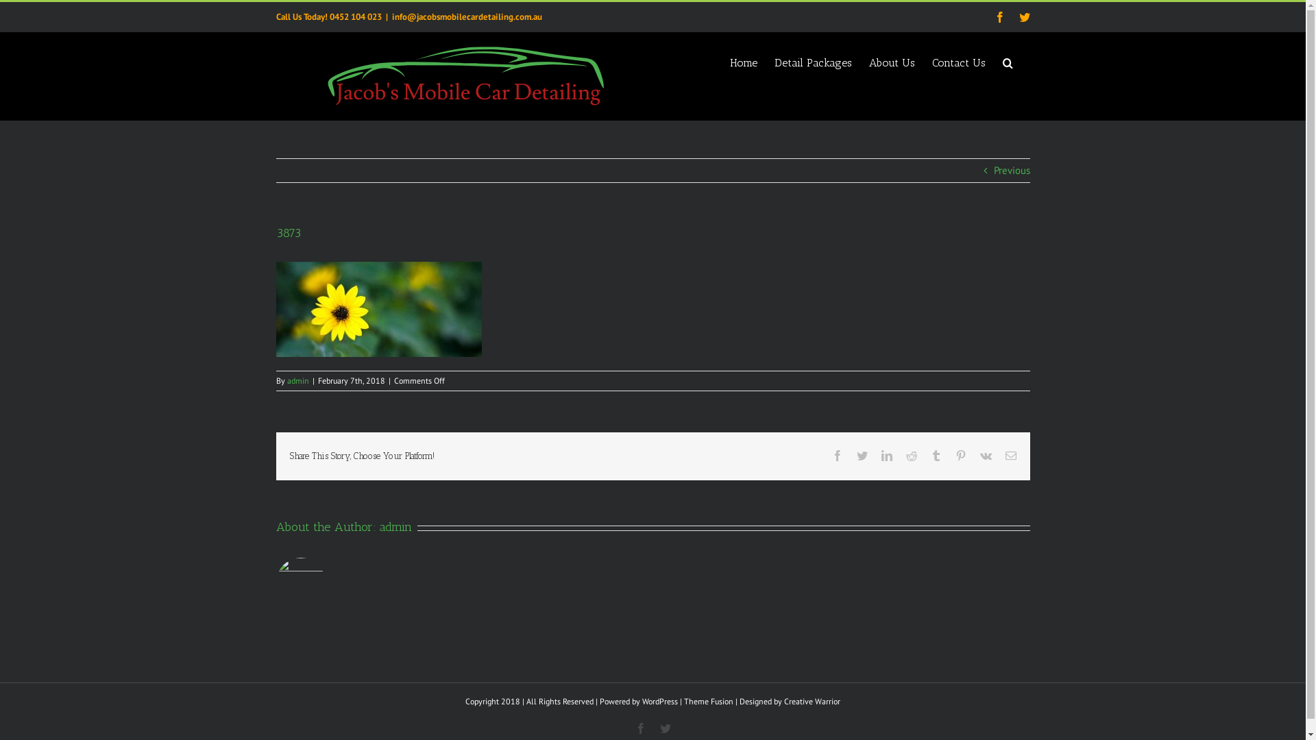  Describe the element at coordinates (959, 62) in the screenshot. I see `Contact Us` at that location.